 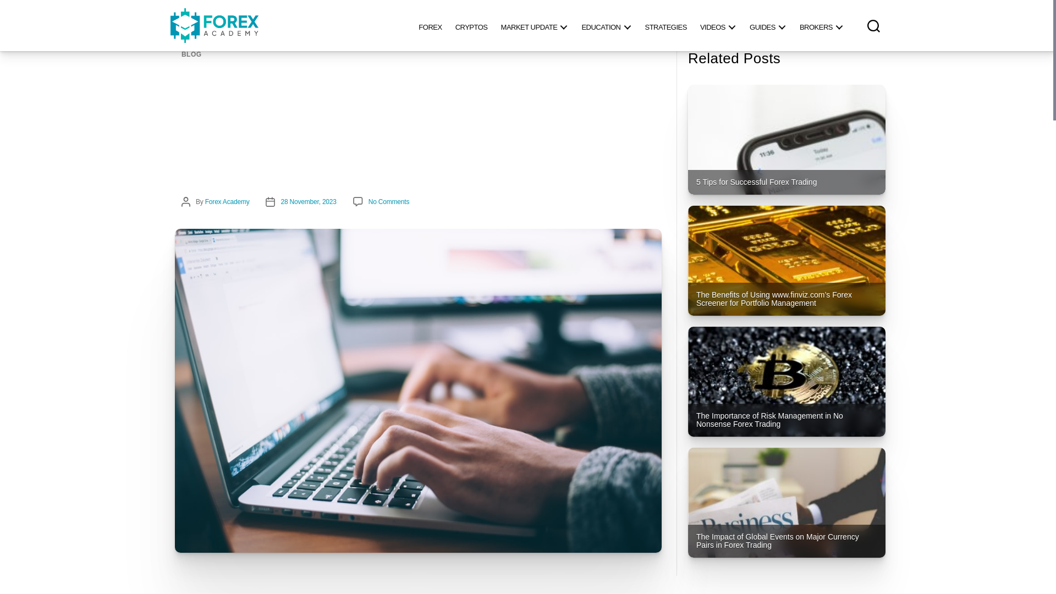 What do you see at coordinates (768, 25) in the screenshot?
I see `GUIDES` at bounding box center [768, 25].